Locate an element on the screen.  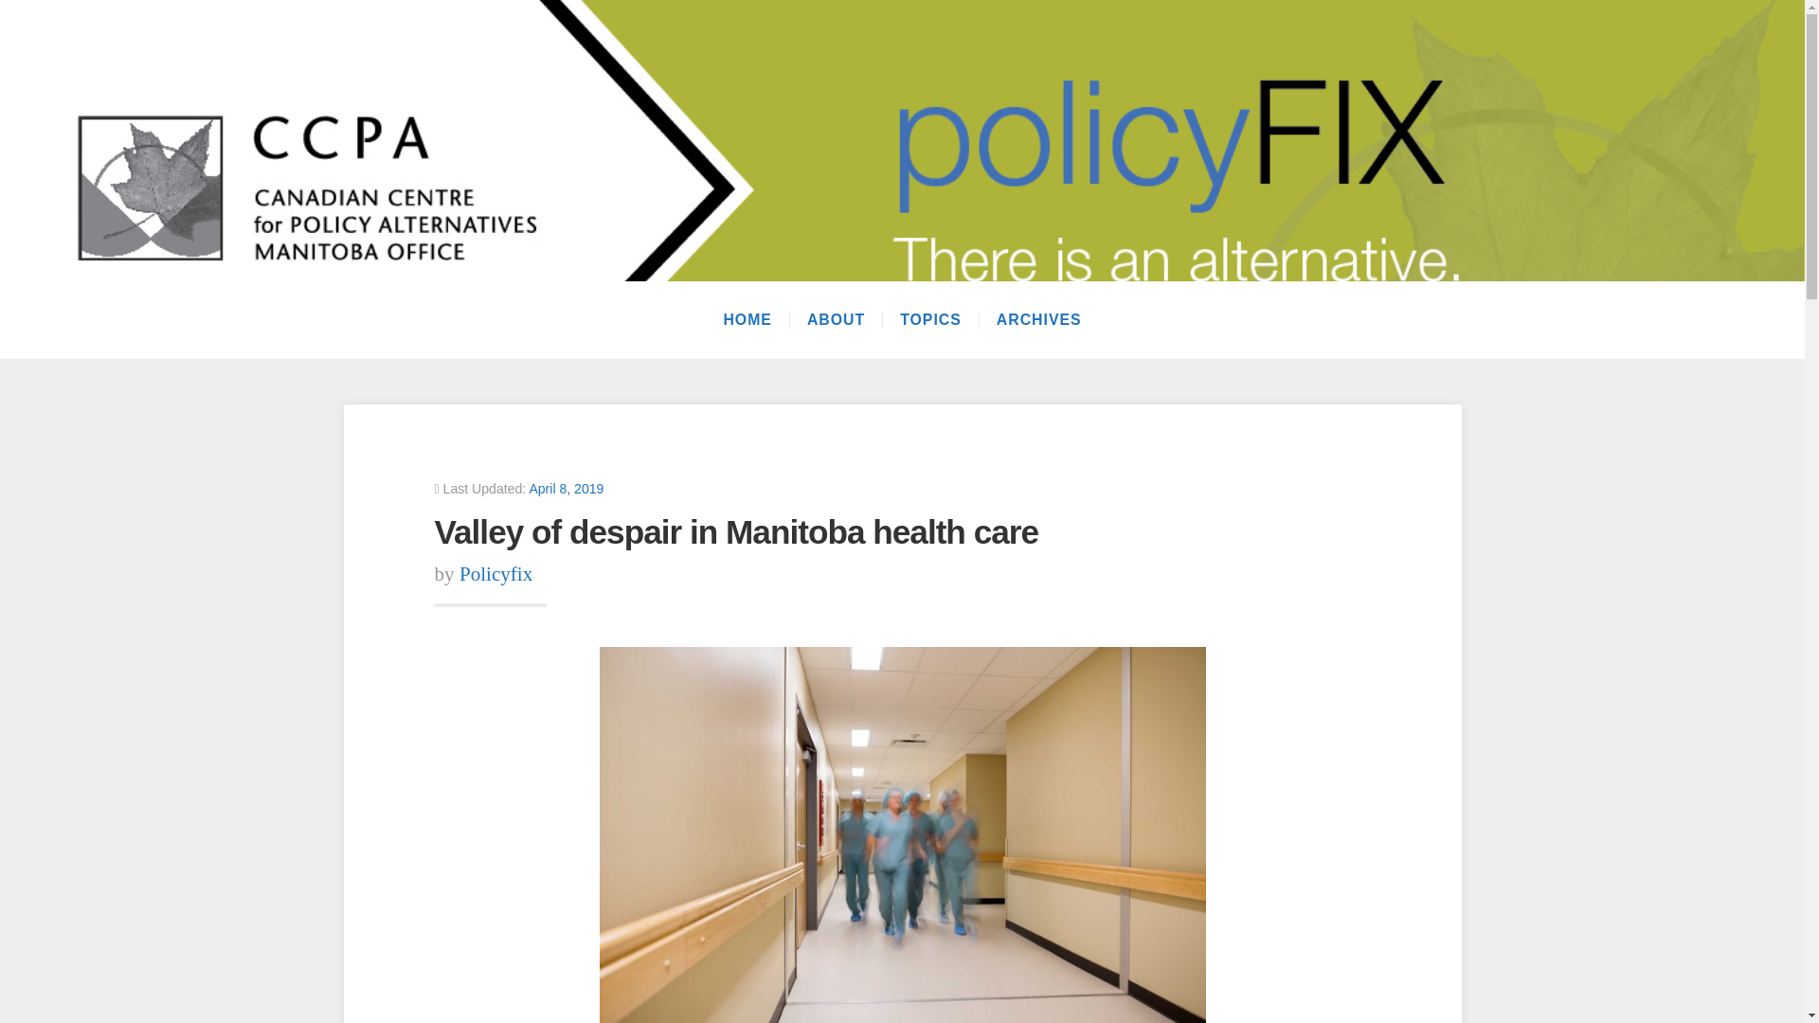
HOME is located at coordinates (747, 320).